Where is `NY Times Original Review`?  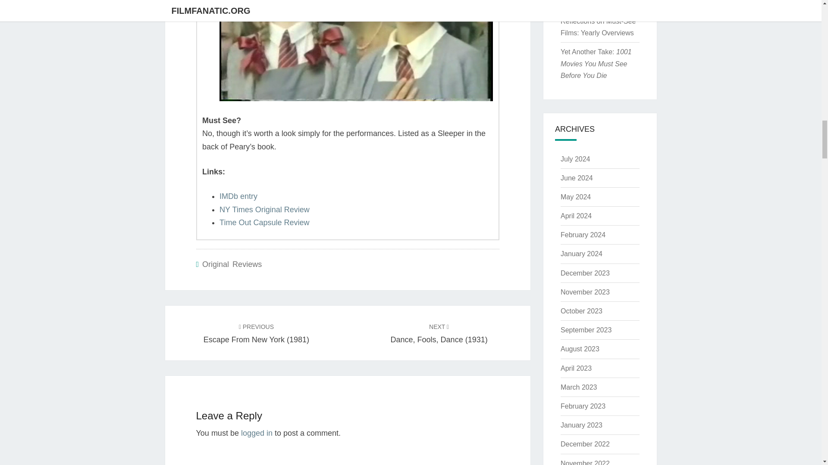 NY Times Original Review is located at coordinates (264, 209).